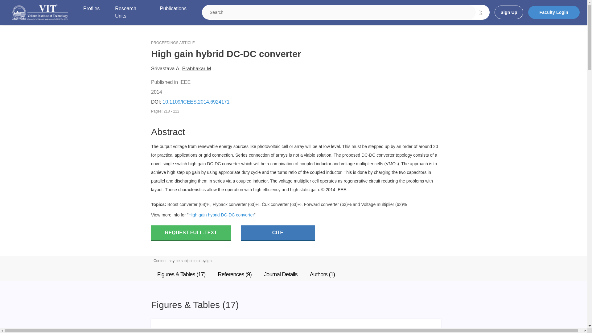 This screenshot has width=592, height=333. I want to click on Voltage multiplier, so click(377, 204).